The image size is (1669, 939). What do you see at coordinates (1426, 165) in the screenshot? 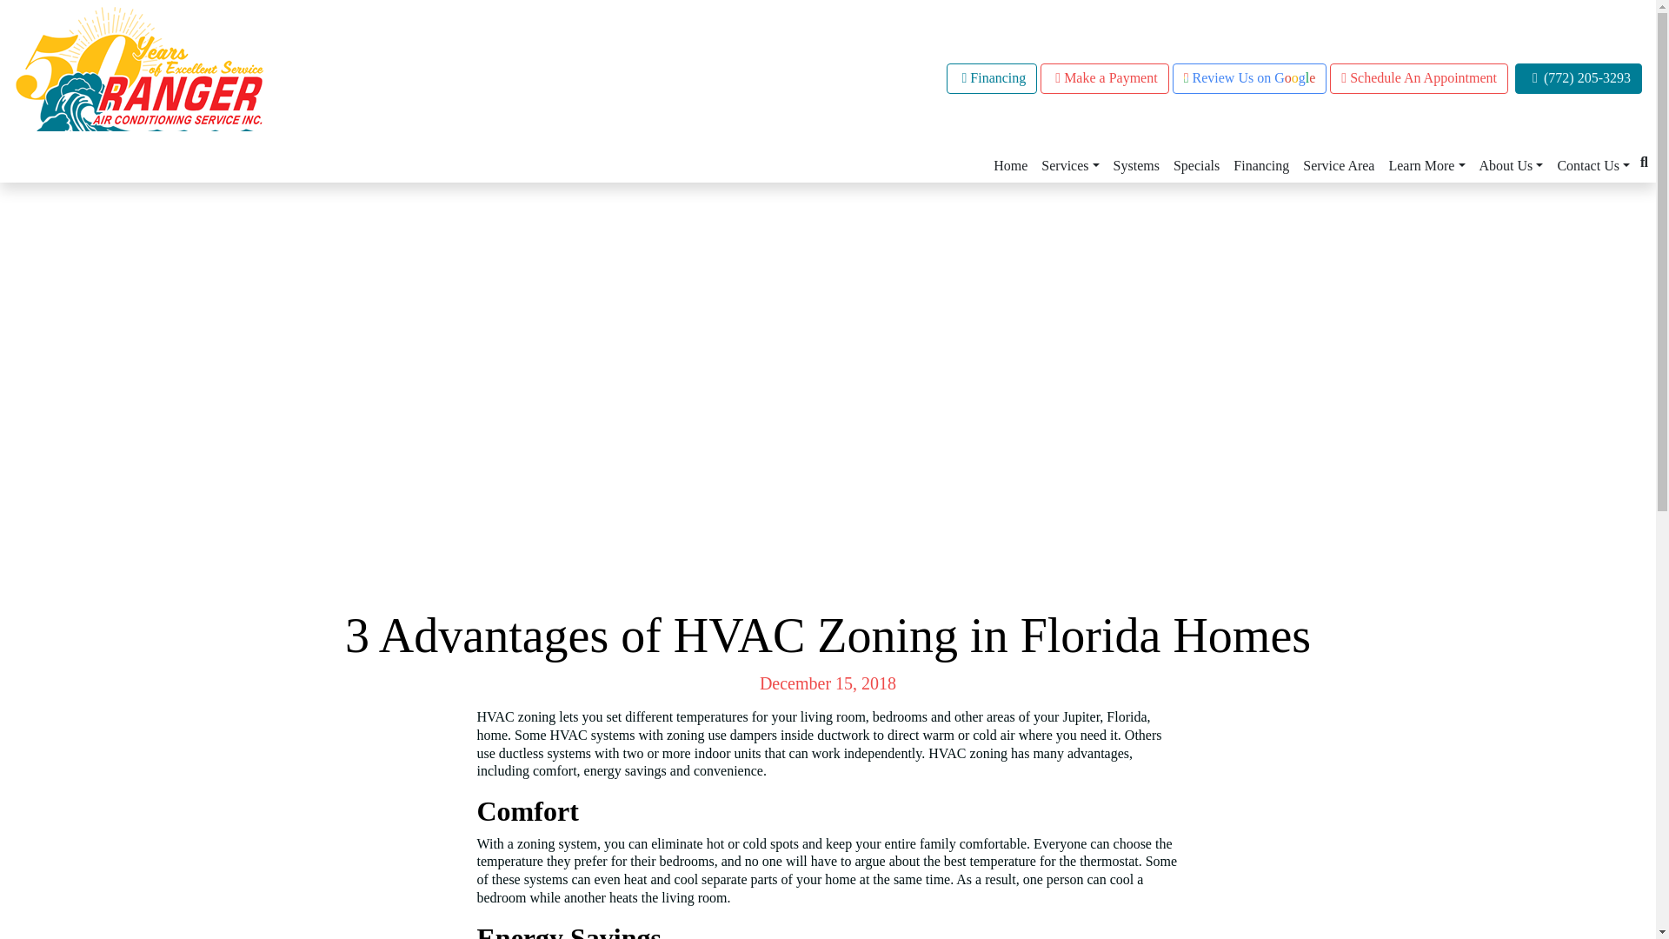
I see `Learn More` at bounding box center [1426, 165].